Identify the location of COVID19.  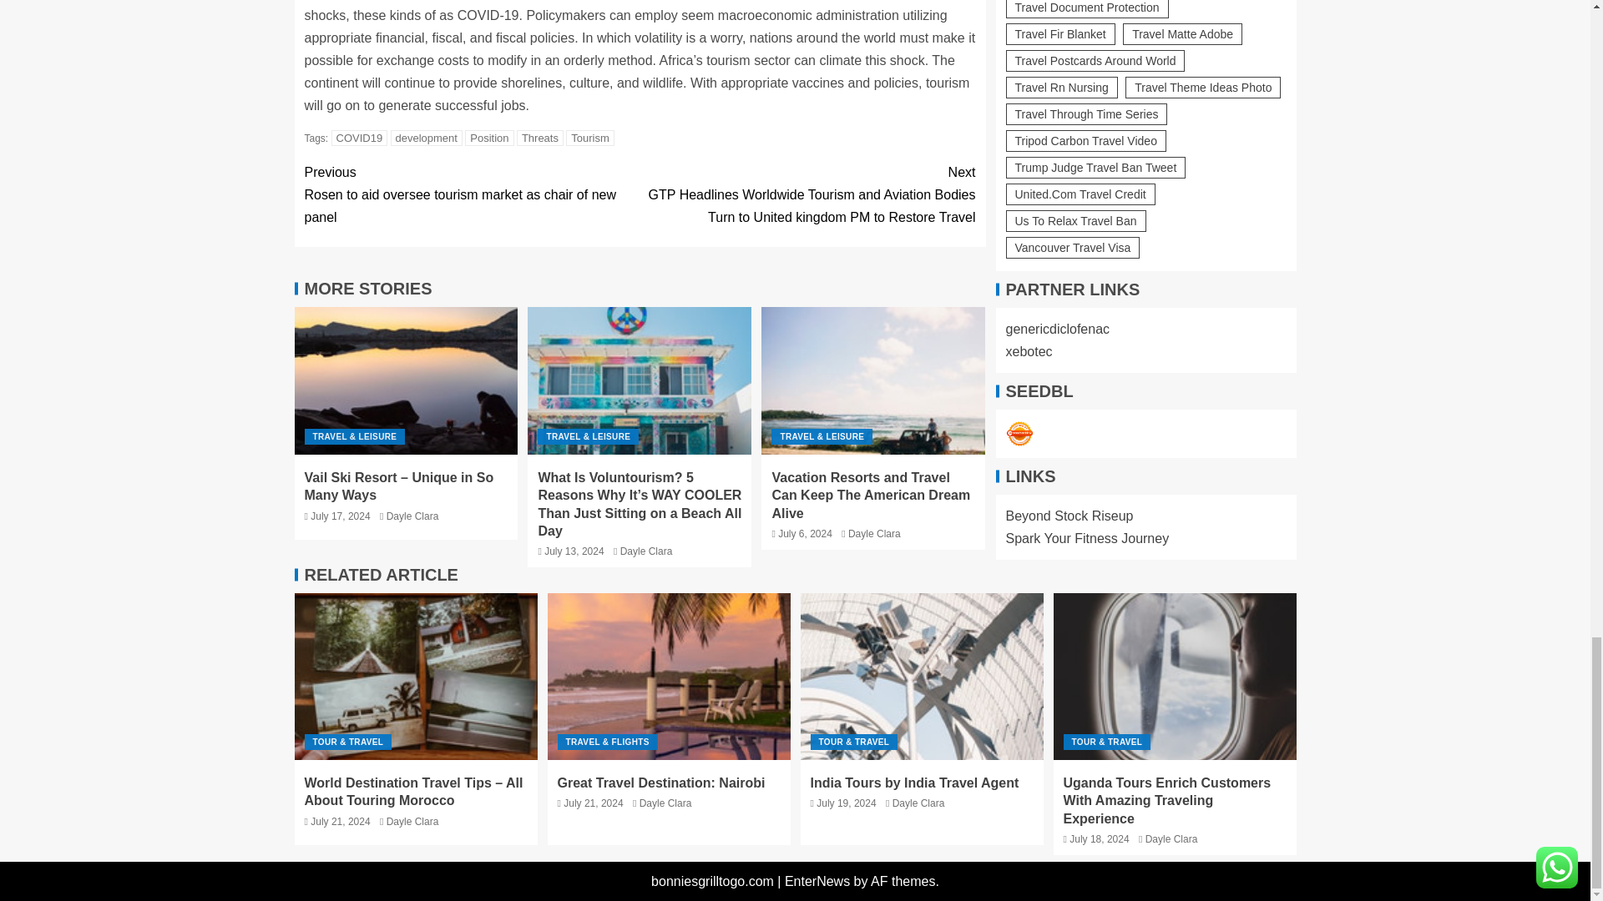
(359, 137).